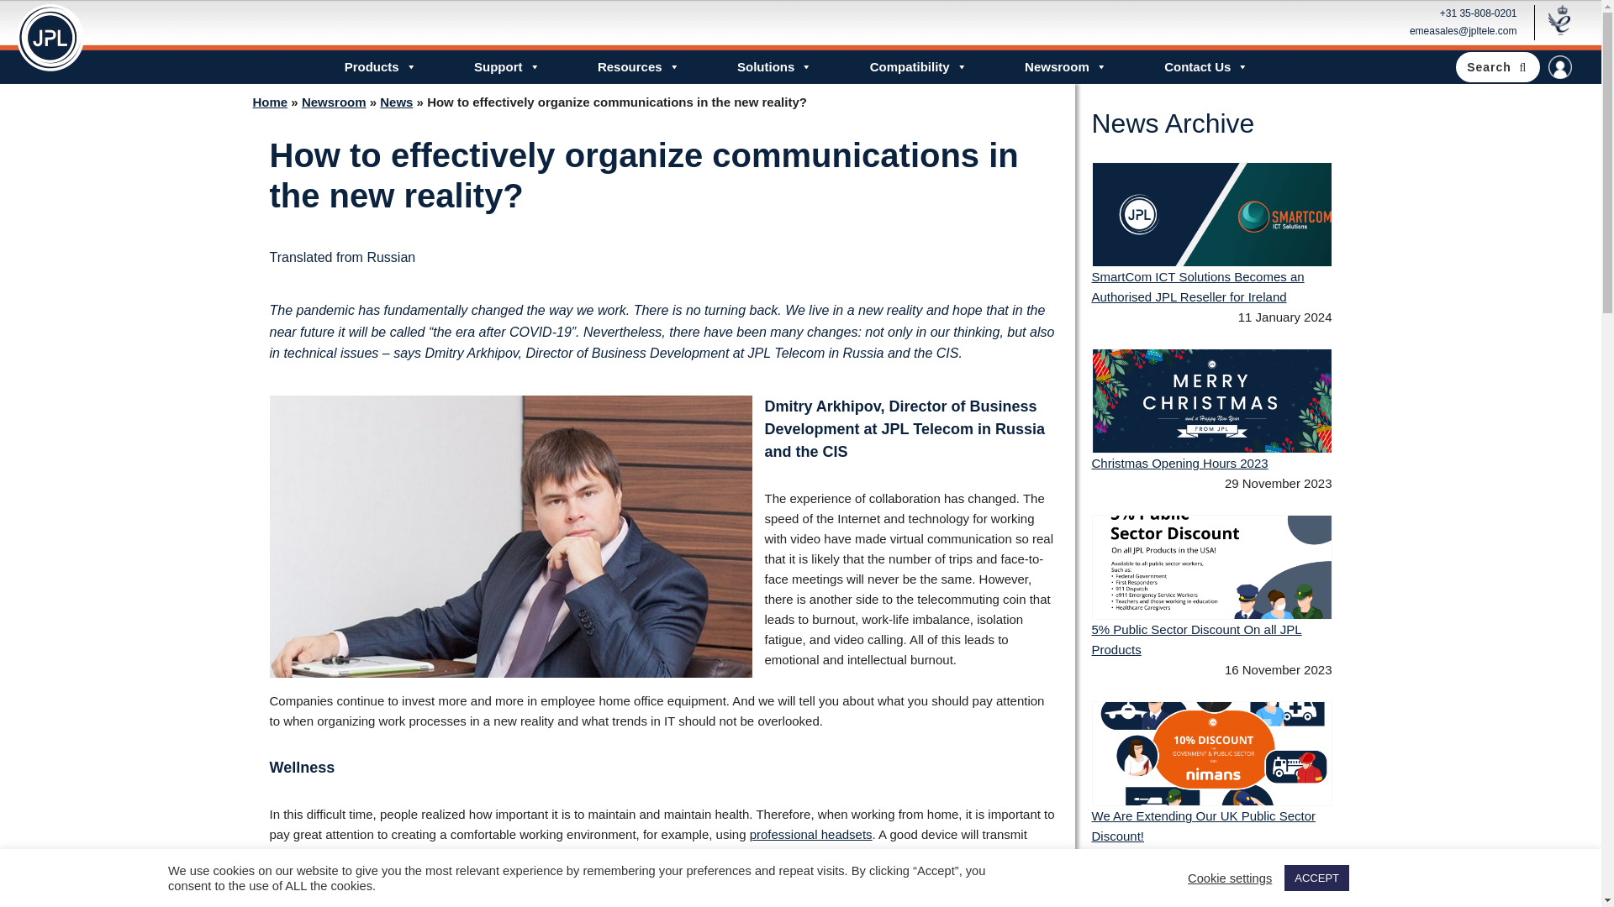 Image resolution: width=1614 pixels, height=907 pixels. I want to click on Partner Portal, so click(1560, 66).